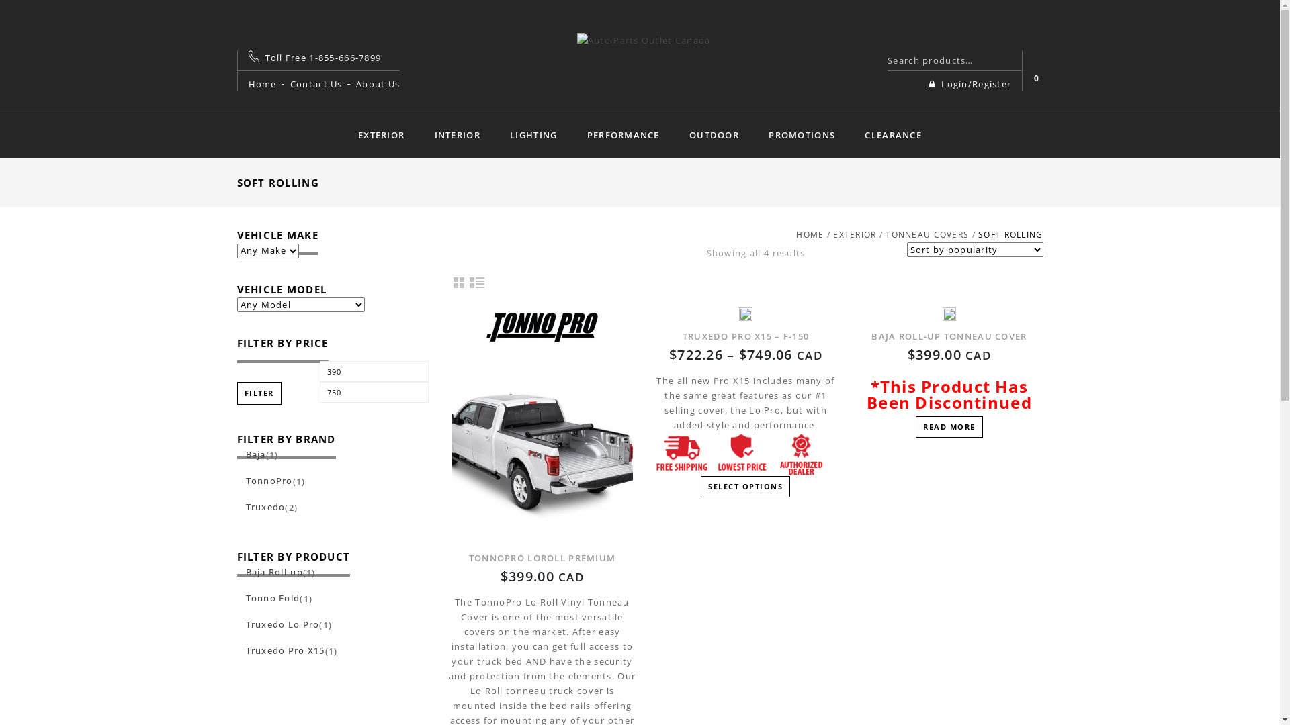  What do you see at coordinates (382, 135) in the screenshot?
I see `EXTERIOR` at bounding box center [382, 135].